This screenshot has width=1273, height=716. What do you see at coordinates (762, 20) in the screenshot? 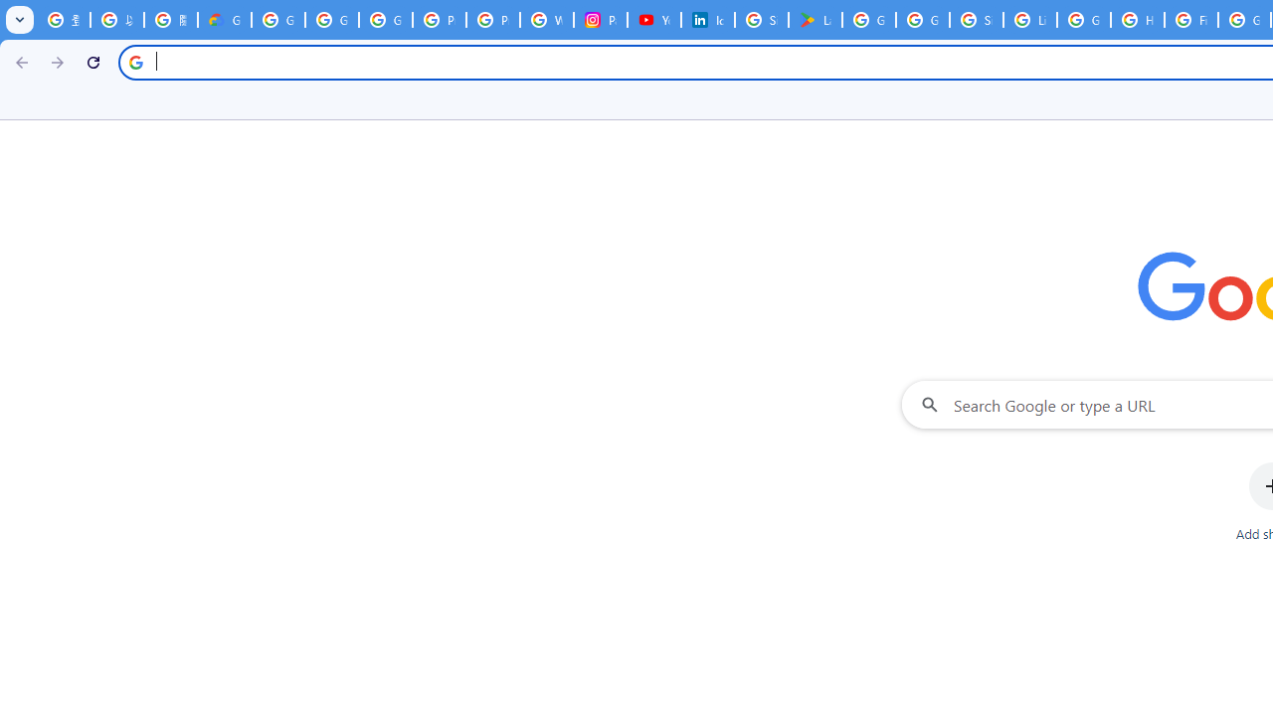
I see `Sign in - Google Accounts` at bounding box center [762, 20].